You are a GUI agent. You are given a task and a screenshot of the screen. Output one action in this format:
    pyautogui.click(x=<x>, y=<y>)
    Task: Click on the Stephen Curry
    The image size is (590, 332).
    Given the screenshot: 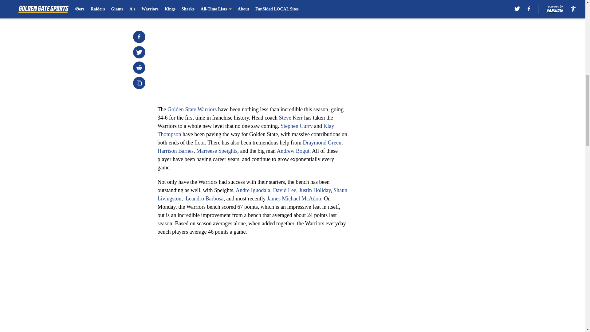 What is the action you would take?
    pyautogui.click(x=297, y=126)
    